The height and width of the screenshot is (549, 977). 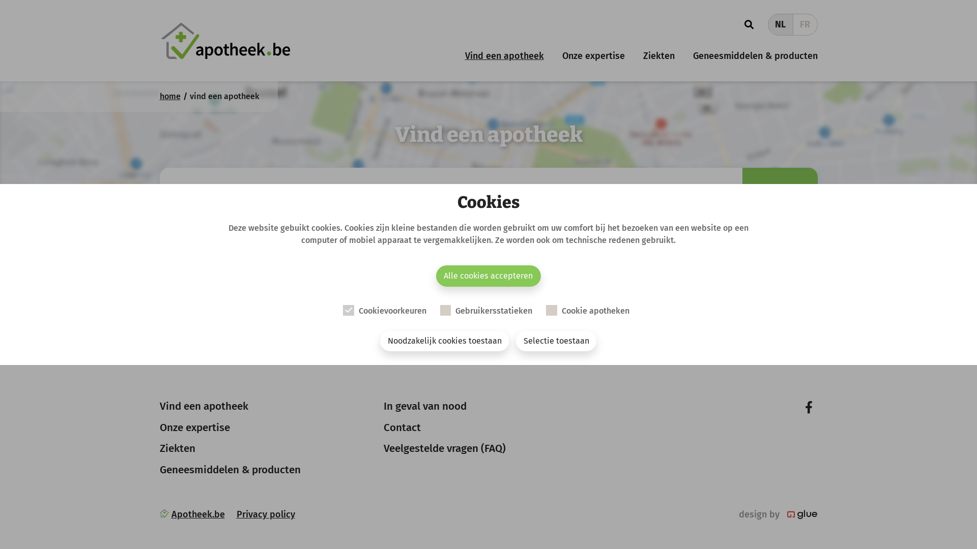 What do you see at coordinates (591, 202) in the screenshot?
I see `Zoeken` at bounding box center [591, 202].